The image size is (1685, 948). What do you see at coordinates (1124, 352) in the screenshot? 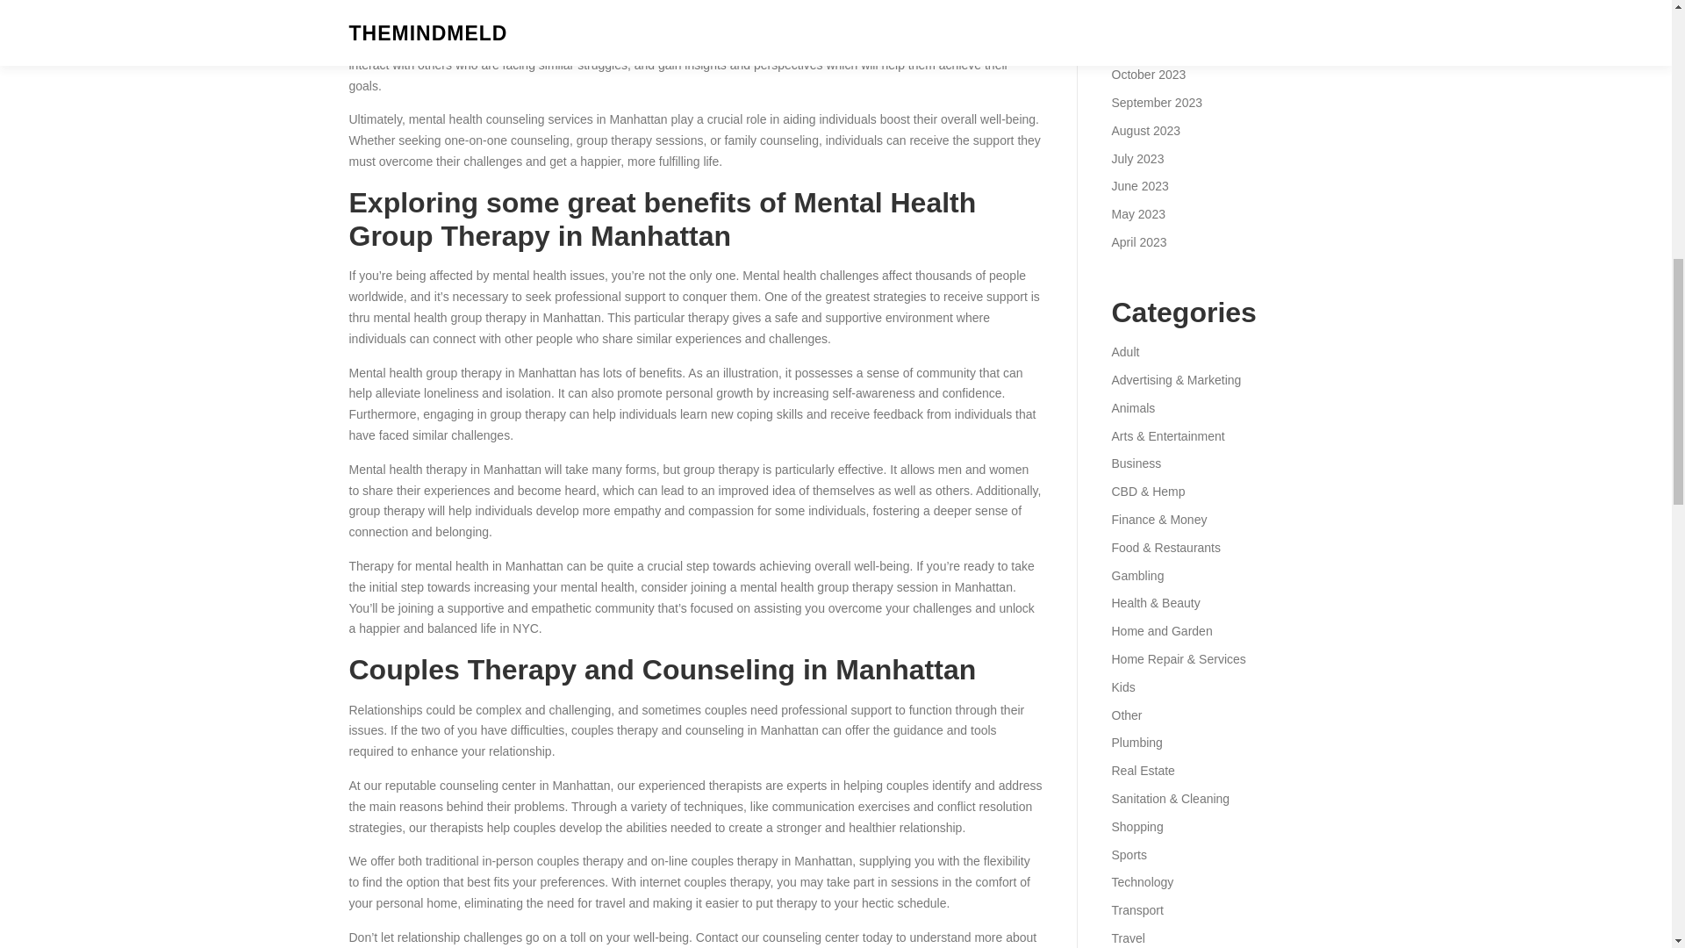
I see `Adult` at bounding box center [1124, 352].